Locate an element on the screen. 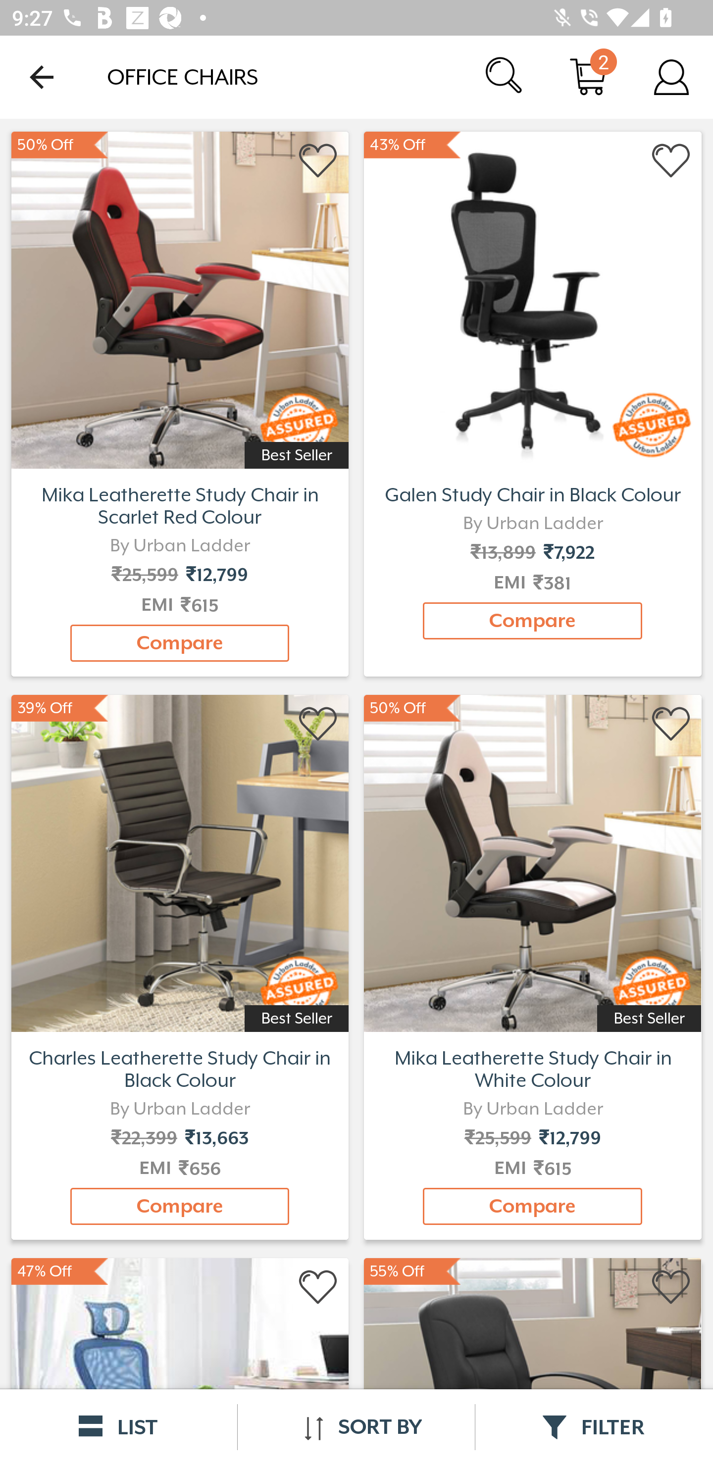 The height and width of the screenshot is (1465, 713).  is located at coordinates (671, 1288).